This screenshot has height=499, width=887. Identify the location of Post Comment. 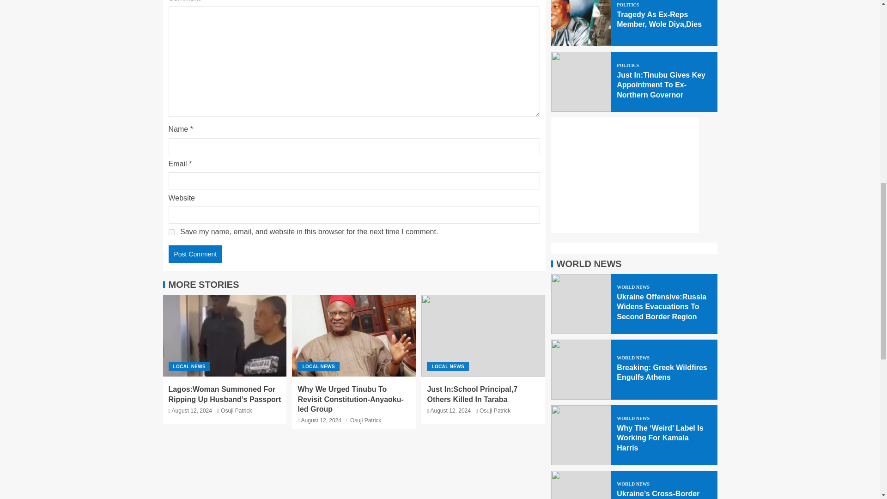
(195, 254).